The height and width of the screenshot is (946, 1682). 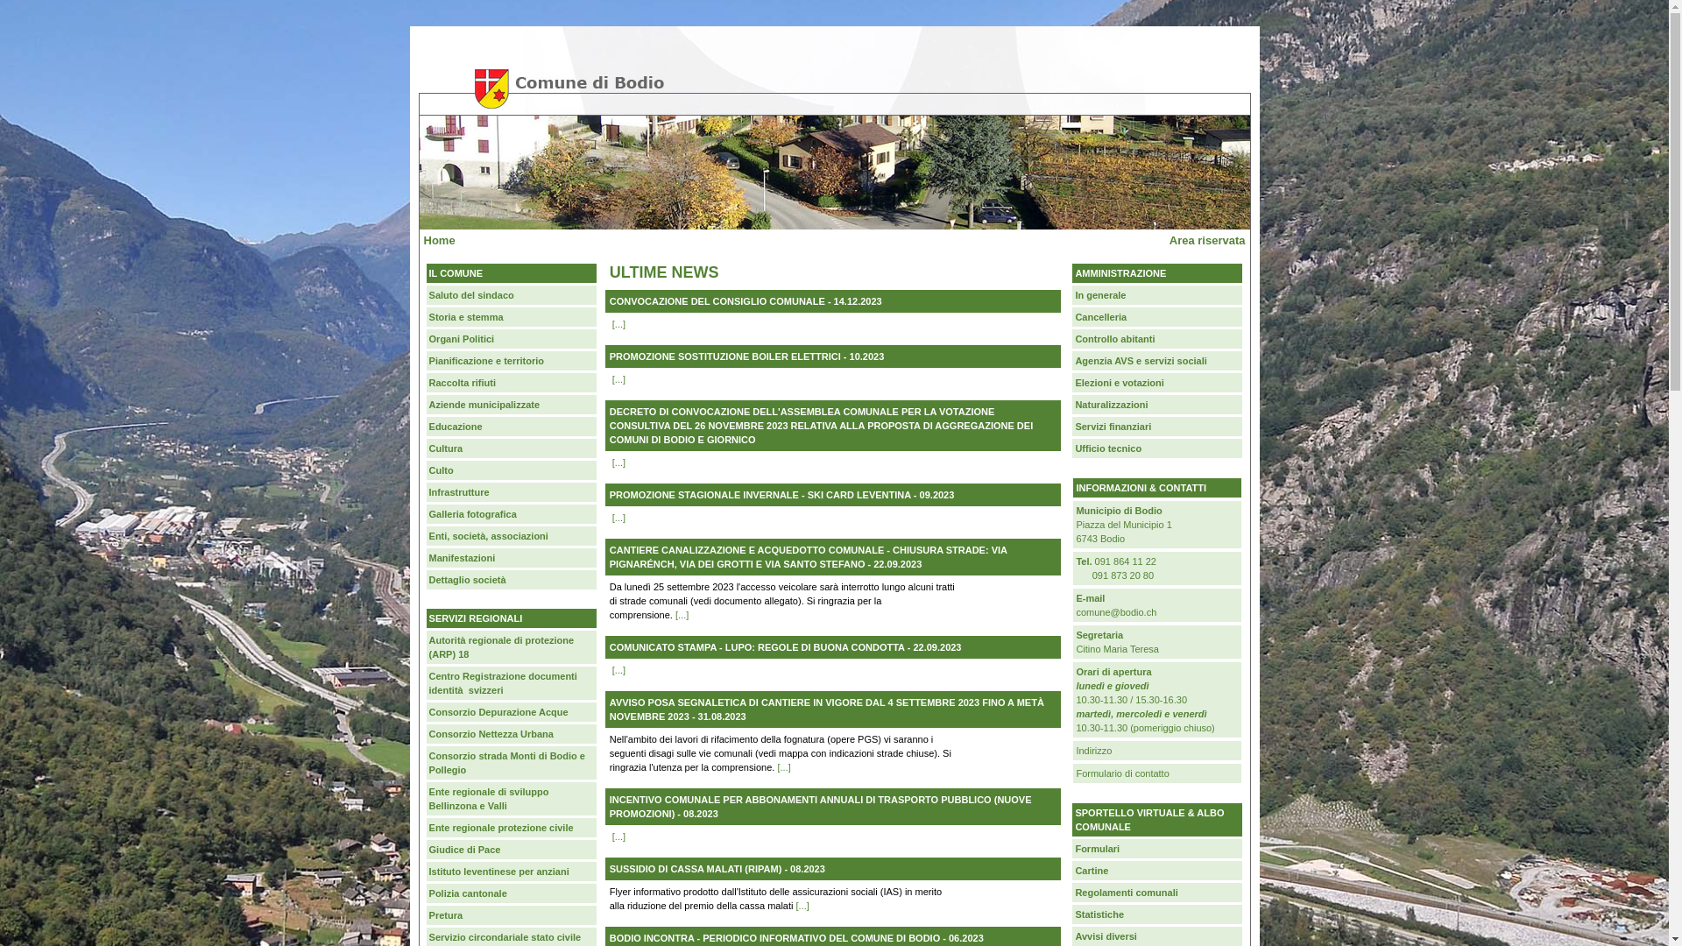 What do you see at coordinates (512, 427) in the screenshot?
I see `Educazione` at bounding box center [512, 427].